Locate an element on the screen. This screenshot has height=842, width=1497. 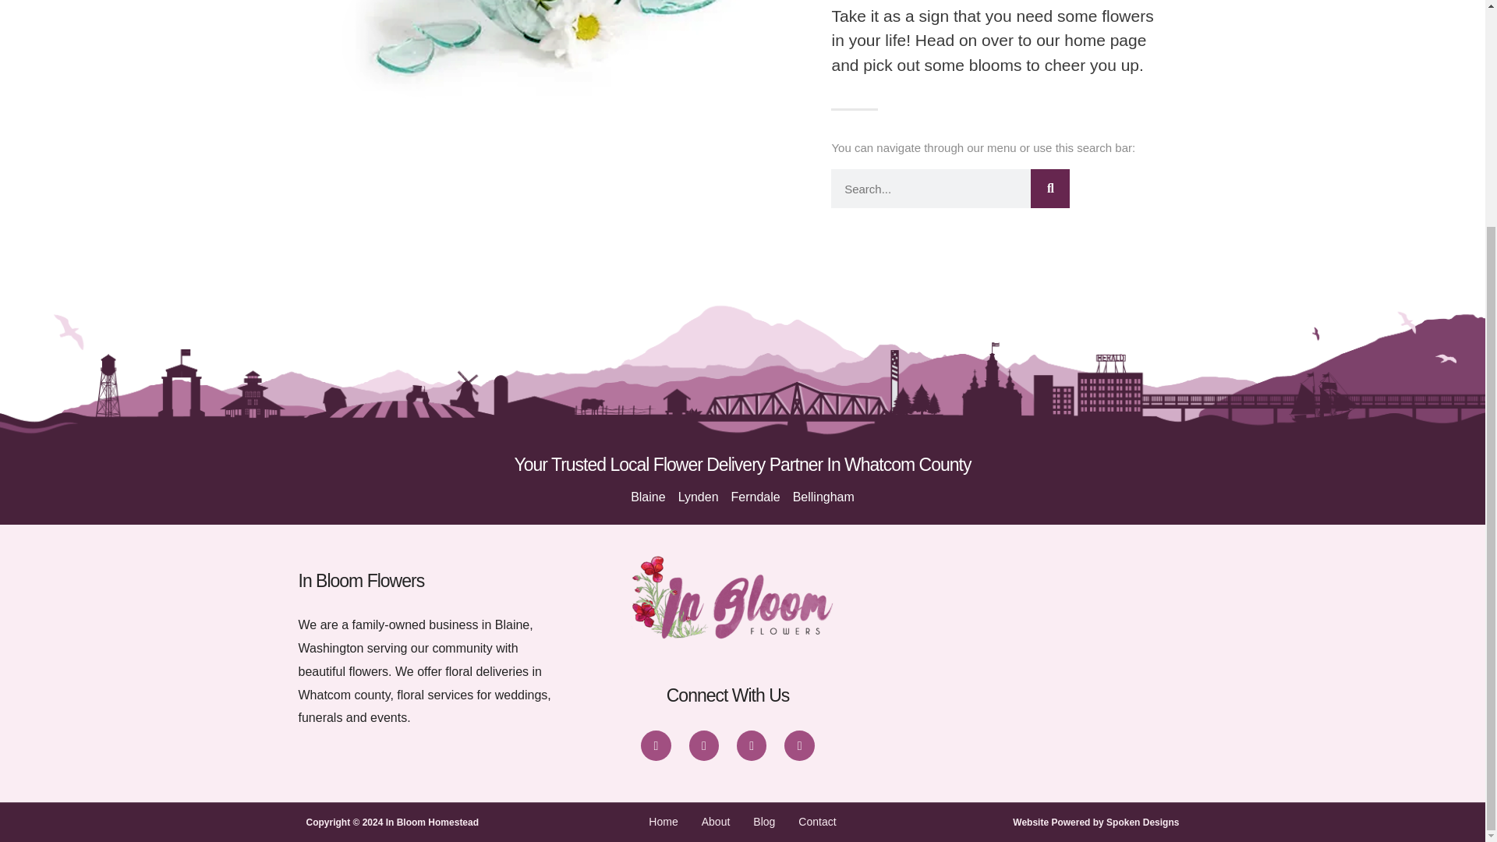
Ferndale is located at coordinates (756, 497).